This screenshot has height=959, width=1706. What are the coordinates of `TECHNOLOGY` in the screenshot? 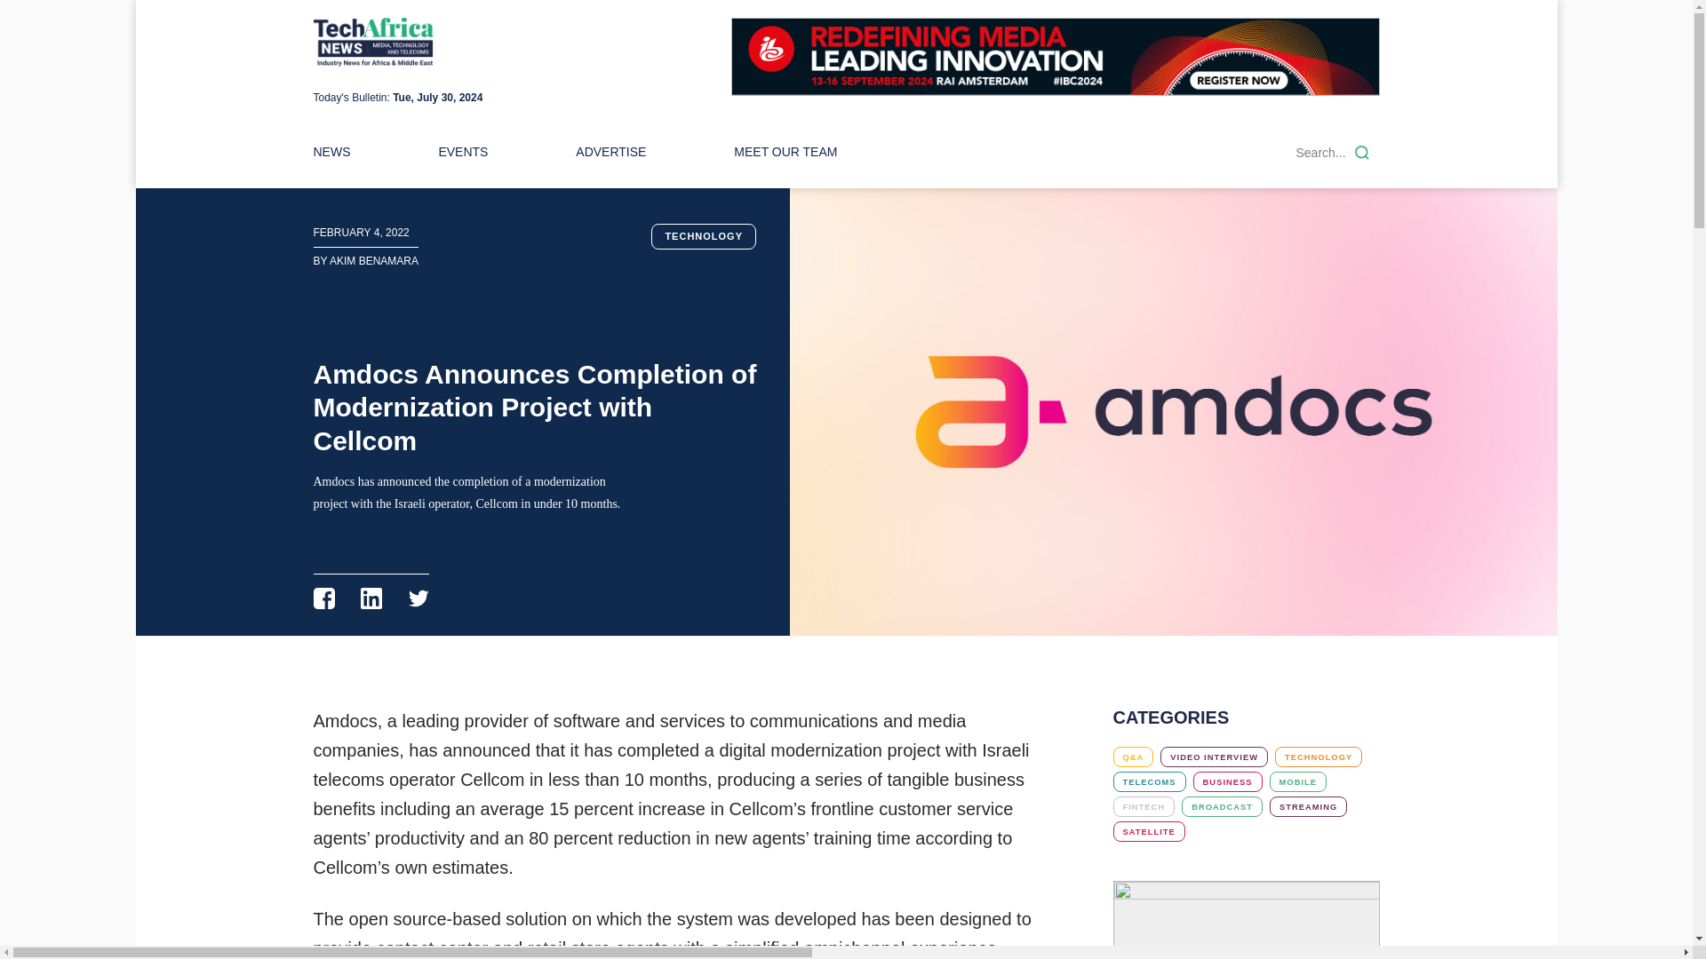 It's located at (1318, 757).